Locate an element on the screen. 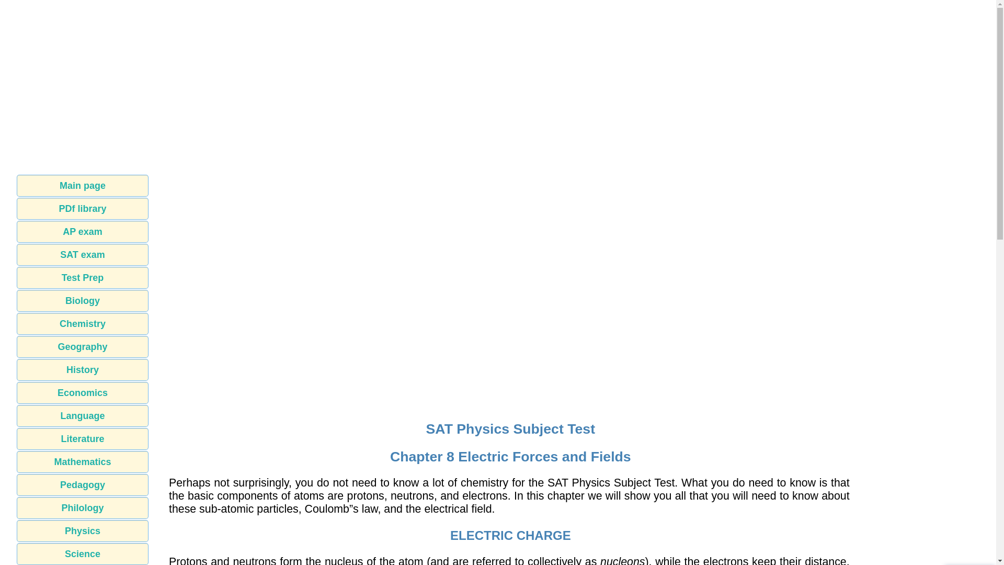 The height and width of the screenshot is (565, 1004). Biology is located at coordinates (83, 301).